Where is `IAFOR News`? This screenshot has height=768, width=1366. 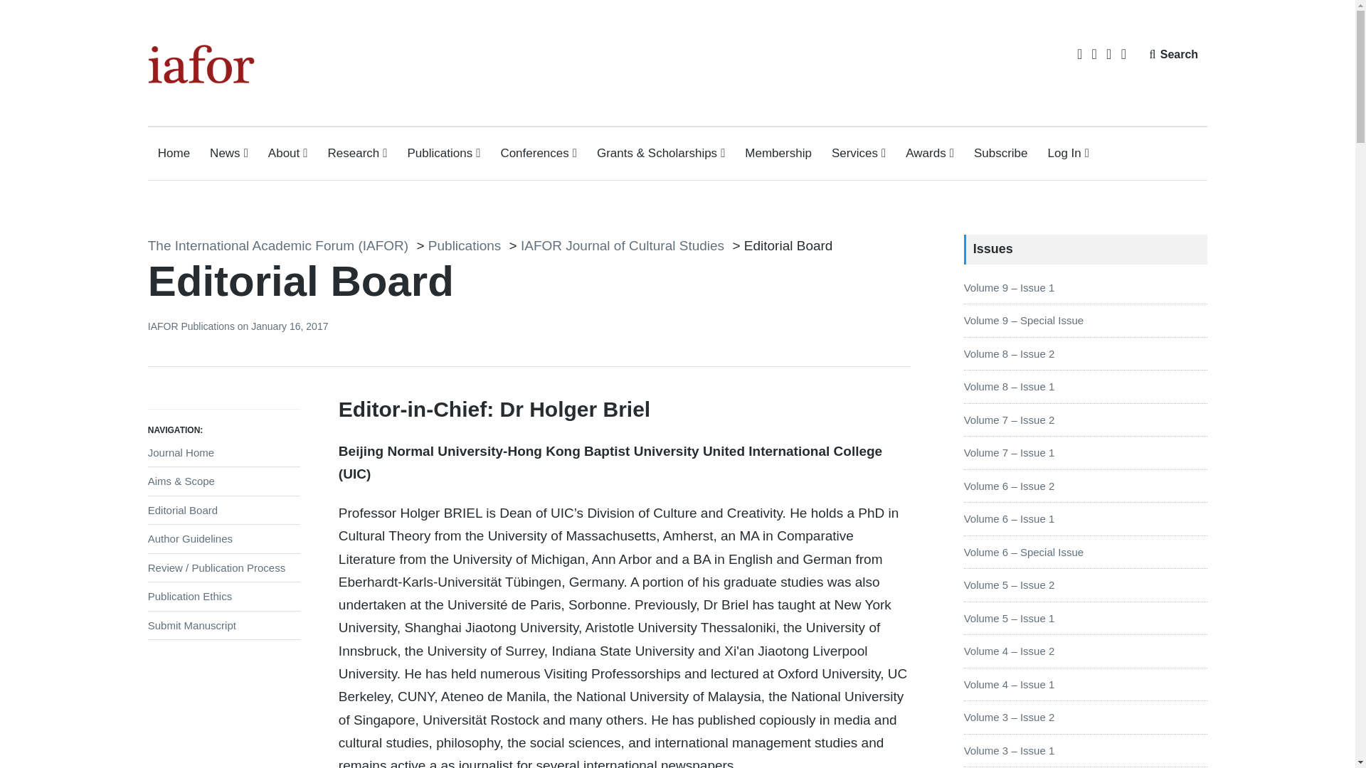
IAFOR News is located at coordinates (229, 154).